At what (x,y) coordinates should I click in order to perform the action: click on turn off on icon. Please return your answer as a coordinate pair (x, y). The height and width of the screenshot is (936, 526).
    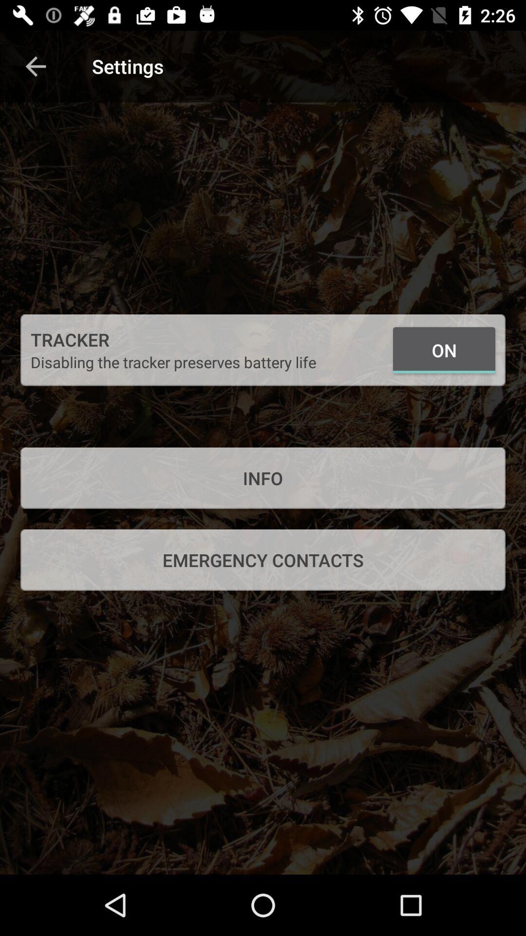
    Looking at the image, I should click on (444, 350).